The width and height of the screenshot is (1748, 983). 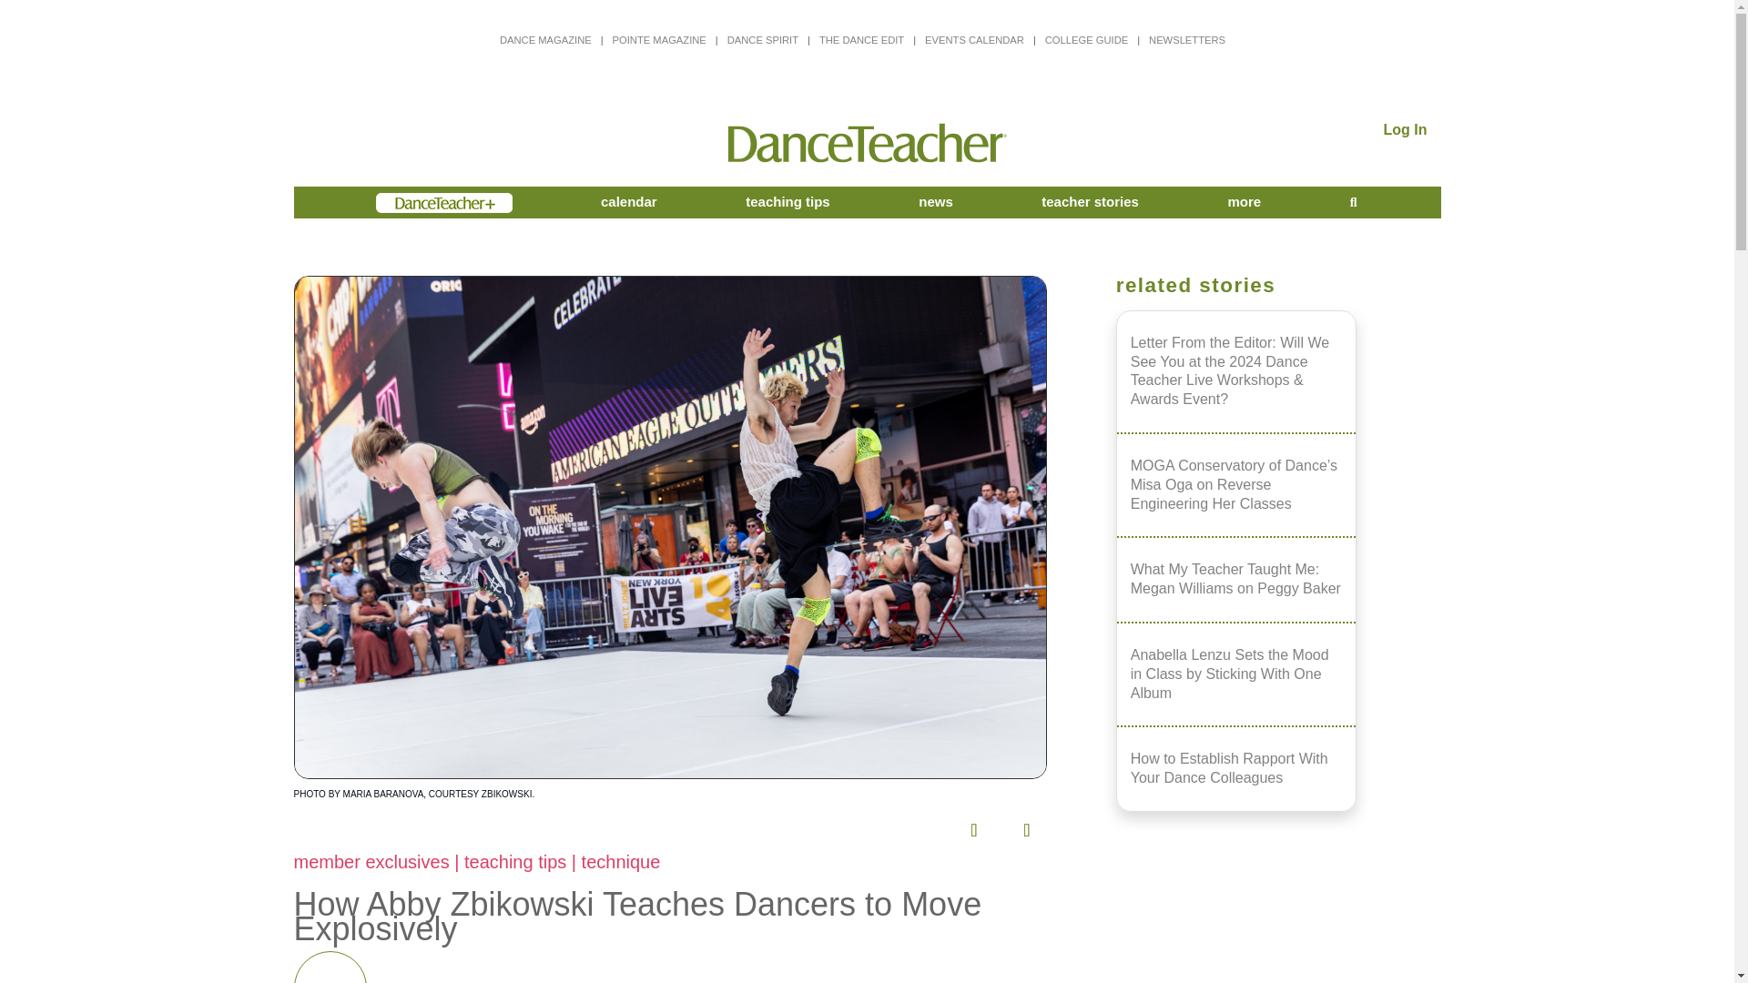 What do you see at coordinates (861, 39) in the screenshot?
I see `THE DANCE EDIT` at bounding box center [861, 39].